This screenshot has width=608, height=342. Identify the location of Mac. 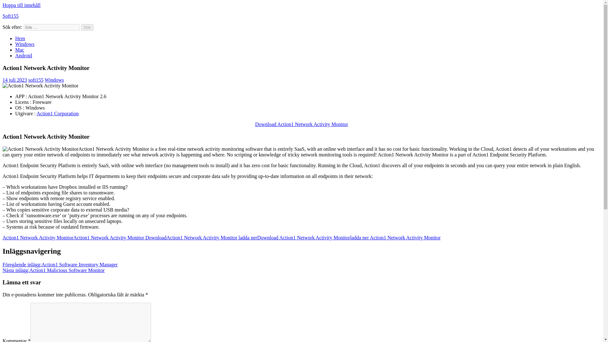
(20, 50).